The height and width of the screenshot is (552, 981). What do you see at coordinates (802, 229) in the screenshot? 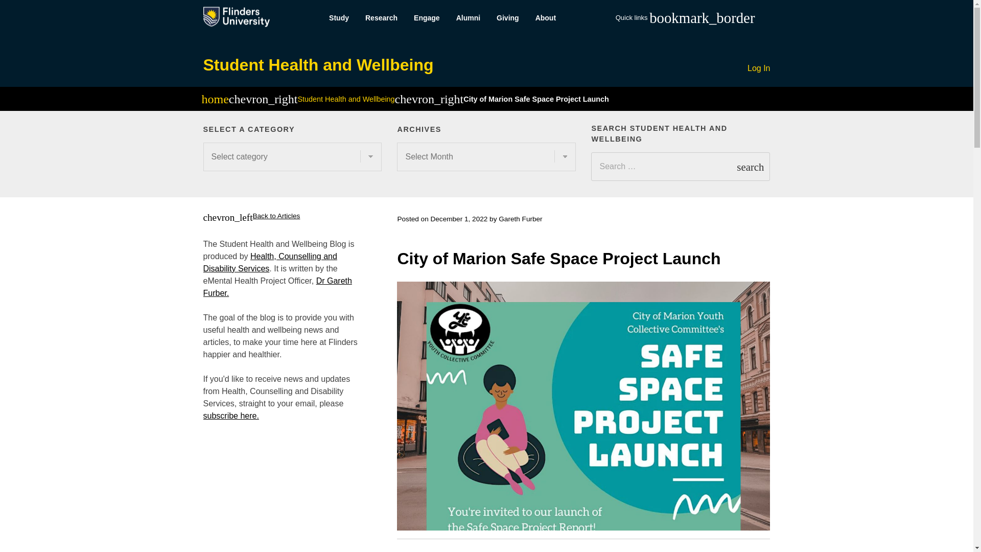
I see `OASIS CLOSURE DATES` at bounding box center [802, 229].